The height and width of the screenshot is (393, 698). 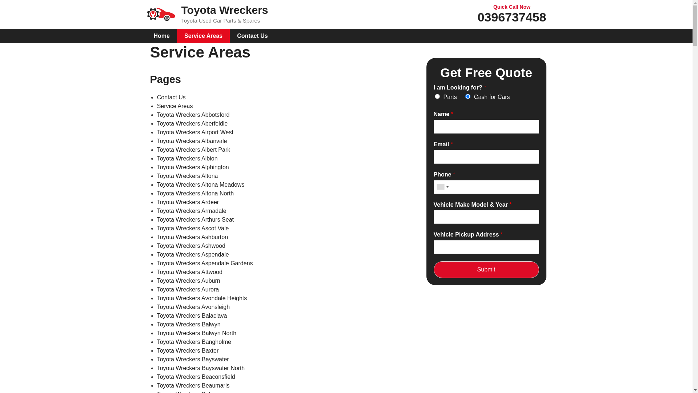 What do you see at coordinates (189, 324) in the screenshot?
I see `Toyota Wreckers Balwyn` at bounding box center [189, 324].